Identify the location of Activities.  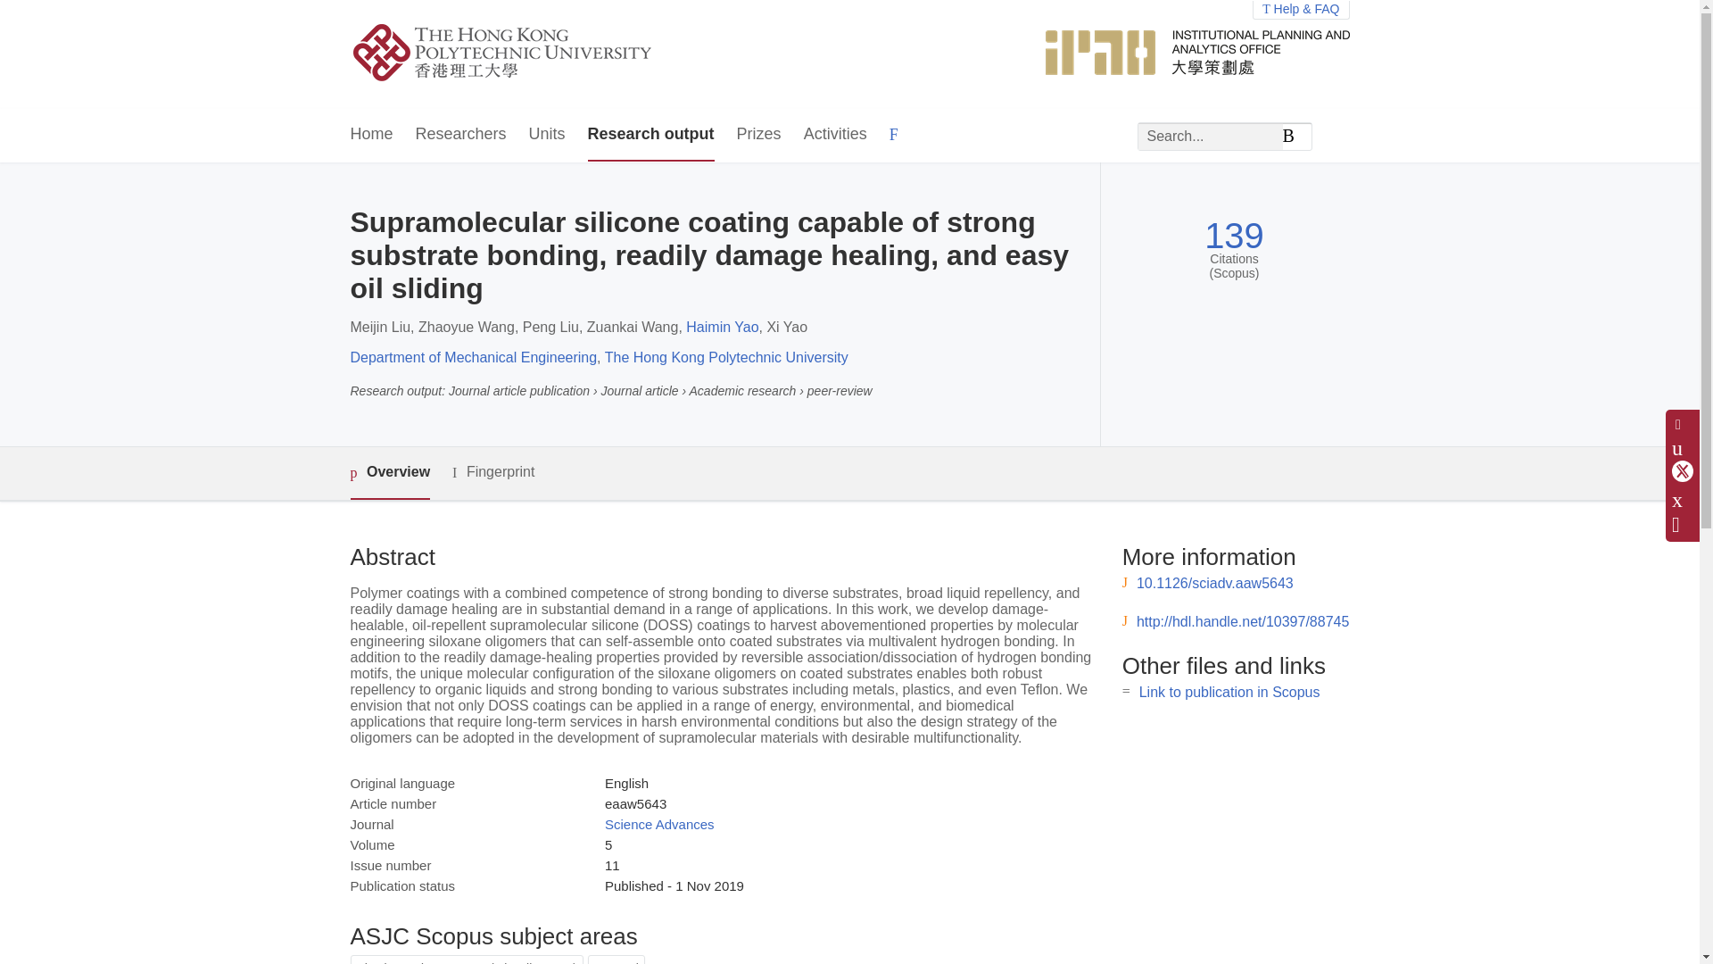
(835, 136).